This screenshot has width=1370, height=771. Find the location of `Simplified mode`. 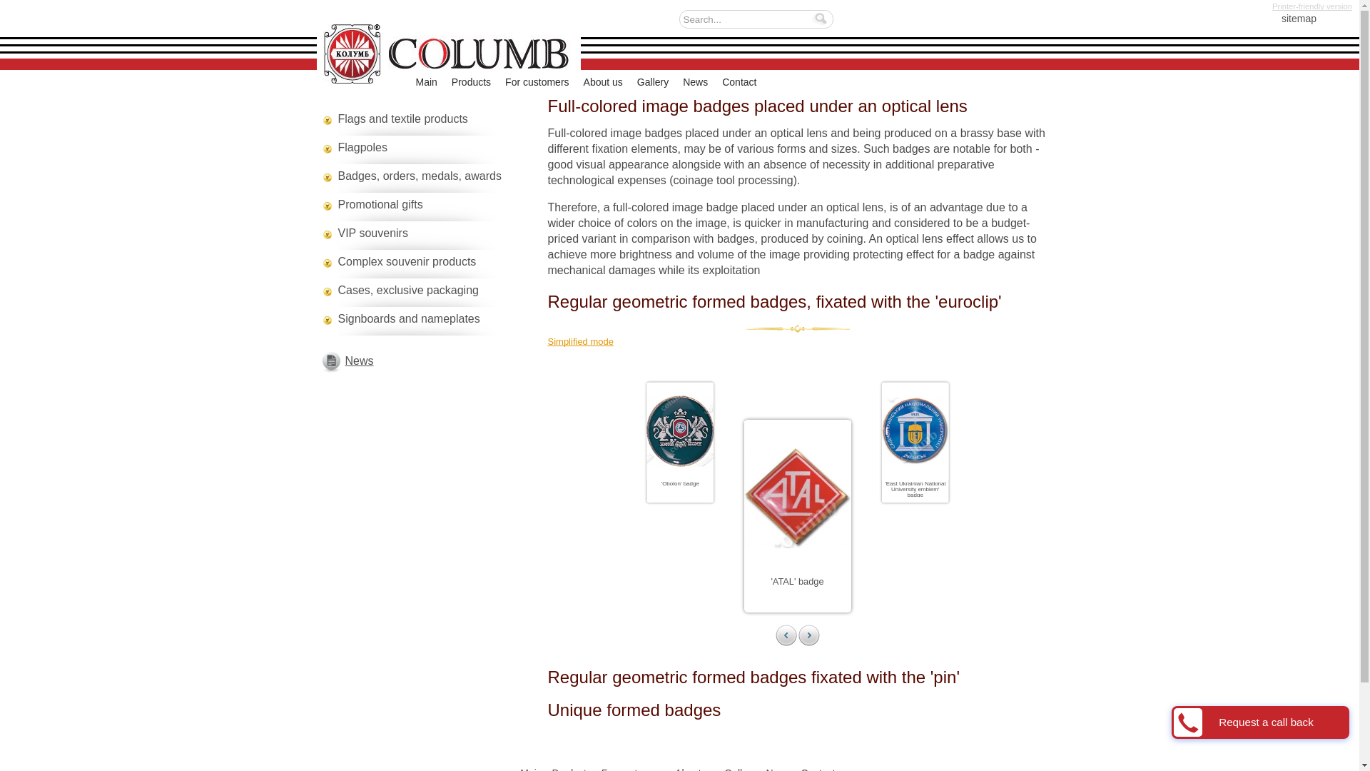

Simplified mode is located at coordinates (798, 341).